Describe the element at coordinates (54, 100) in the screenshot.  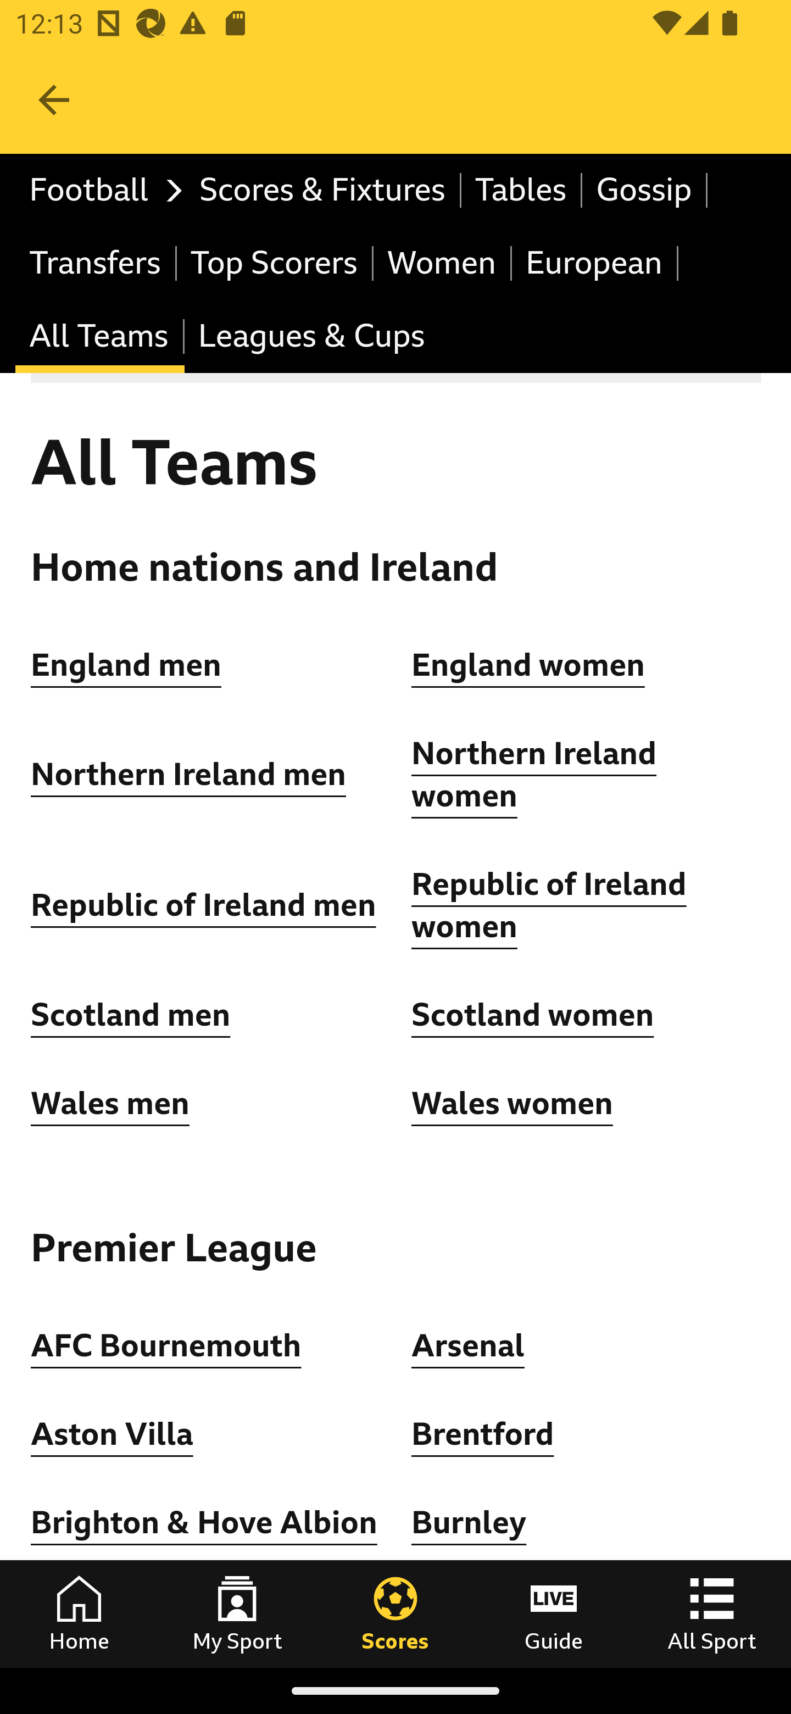
I see `Navigate up` at that location.